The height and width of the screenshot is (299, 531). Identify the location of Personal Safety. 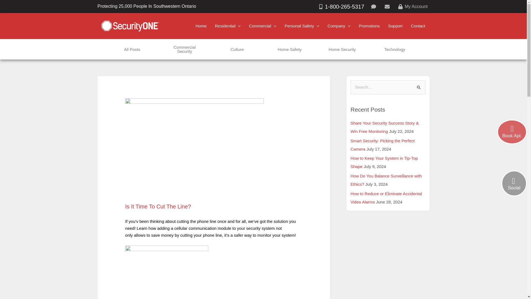
(302, 26).